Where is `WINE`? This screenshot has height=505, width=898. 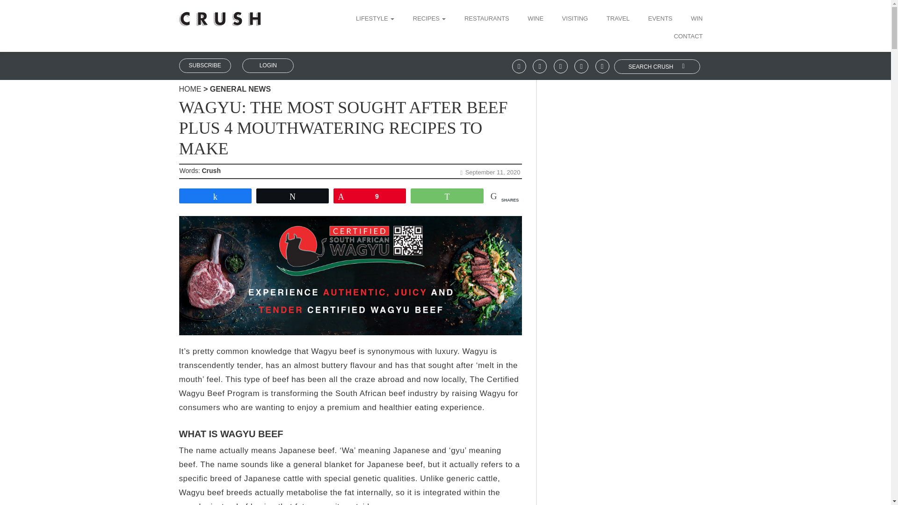 WINE is located at coordinates (535, 19).